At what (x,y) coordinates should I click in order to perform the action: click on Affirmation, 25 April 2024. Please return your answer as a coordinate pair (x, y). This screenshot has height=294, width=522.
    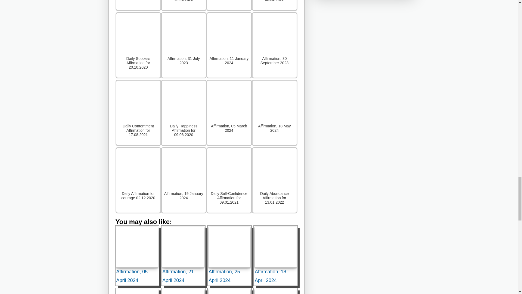
    Looking at the image, I should click on (229, 247).